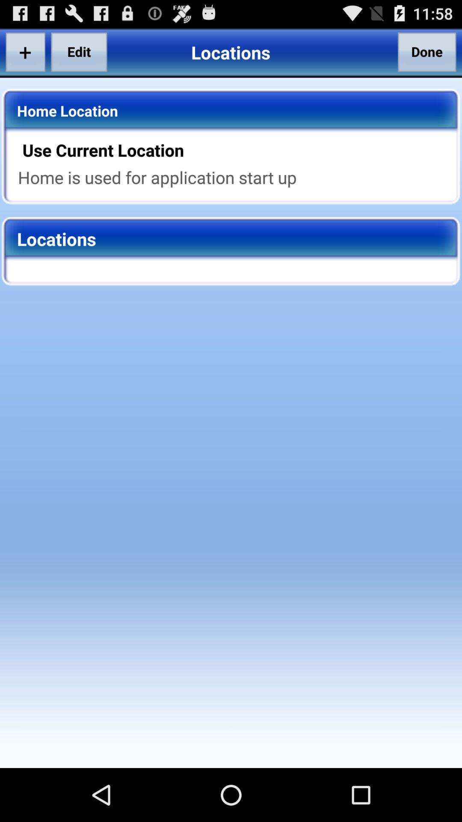 This screenshot has height=822, width=462. What do you see at coordinates (237, 150) in the screenshot?
I see `jump until the use current location item` at bounding box center [237, 150].